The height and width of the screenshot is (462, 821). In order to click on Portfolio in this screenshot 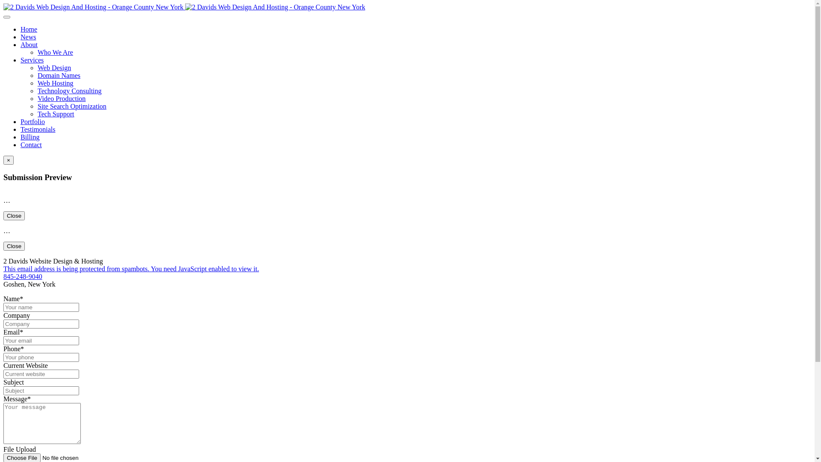, I will do `click(32, 121)`.